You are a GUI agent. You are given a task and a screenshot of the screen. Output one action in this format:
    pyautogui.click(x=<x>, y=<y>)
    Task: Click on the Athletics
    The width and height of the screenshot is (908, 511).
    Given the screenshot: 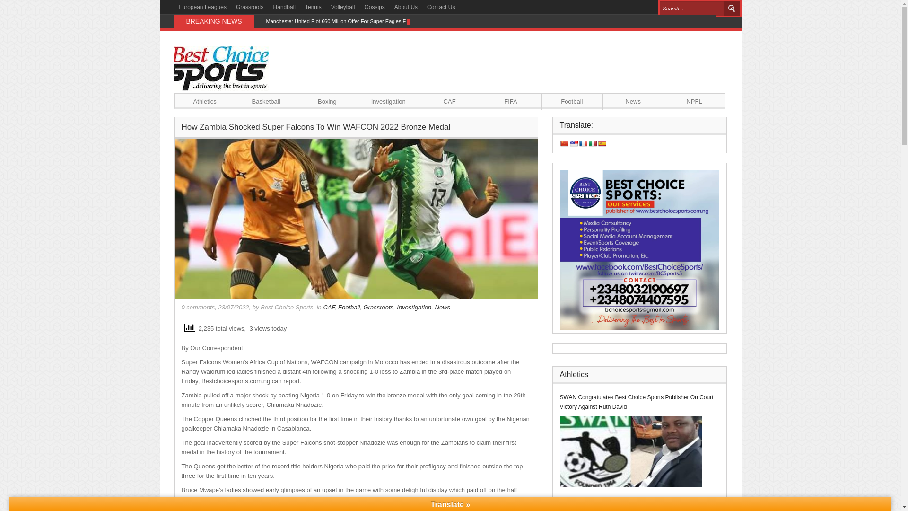 What is the action you would take?
    pyautogui.click(x=204, y=101)
    